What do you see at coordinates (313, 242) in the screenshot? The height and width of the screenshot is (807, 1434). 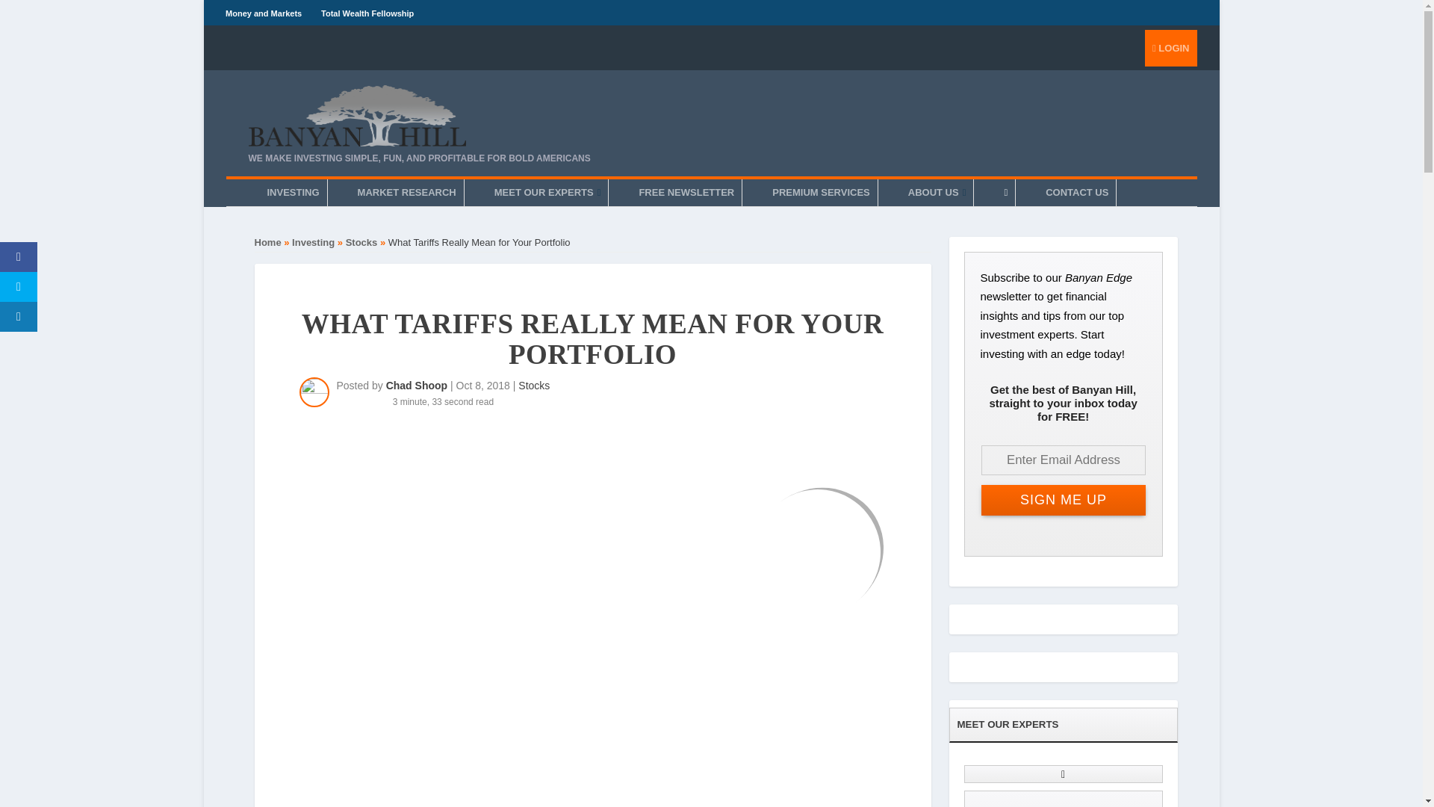 I see `Investing` at bounding box center [313, 242].